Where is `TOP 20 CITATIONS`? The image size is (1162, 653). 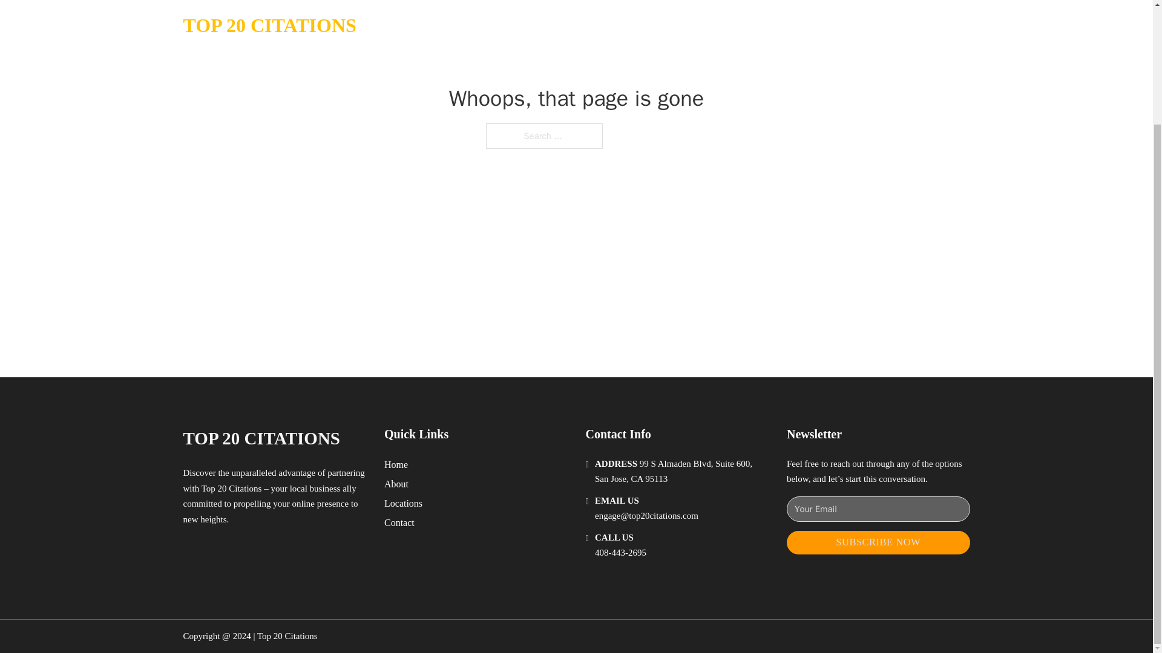 TOP 20 CITATIONS is located at coordinates (260, 438).